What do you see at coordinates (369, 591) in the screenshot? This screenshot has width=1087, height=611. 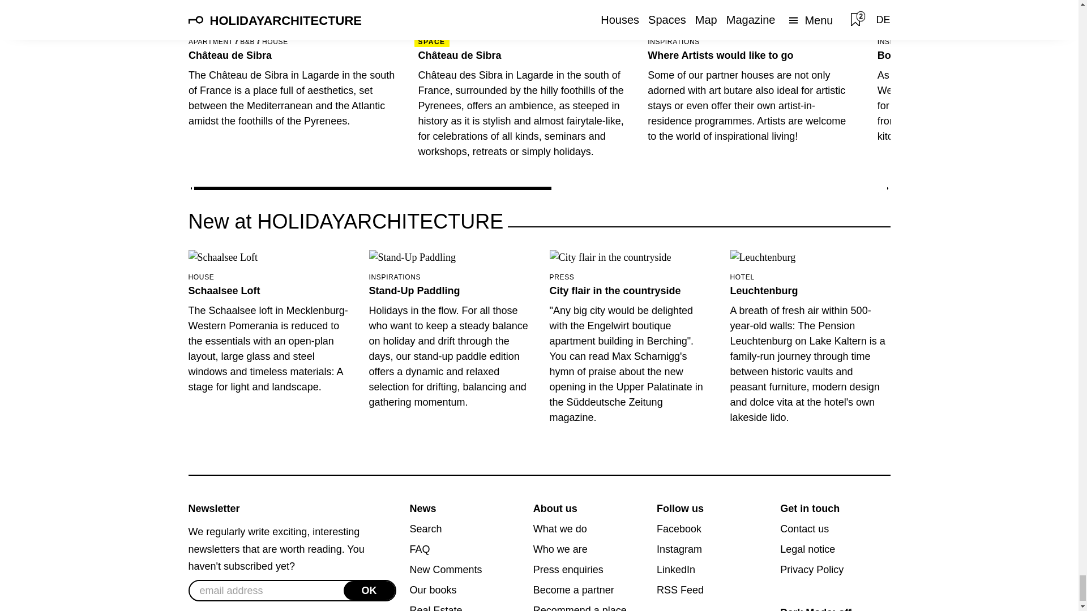 I see `OK` at bounding box center [369, 591].